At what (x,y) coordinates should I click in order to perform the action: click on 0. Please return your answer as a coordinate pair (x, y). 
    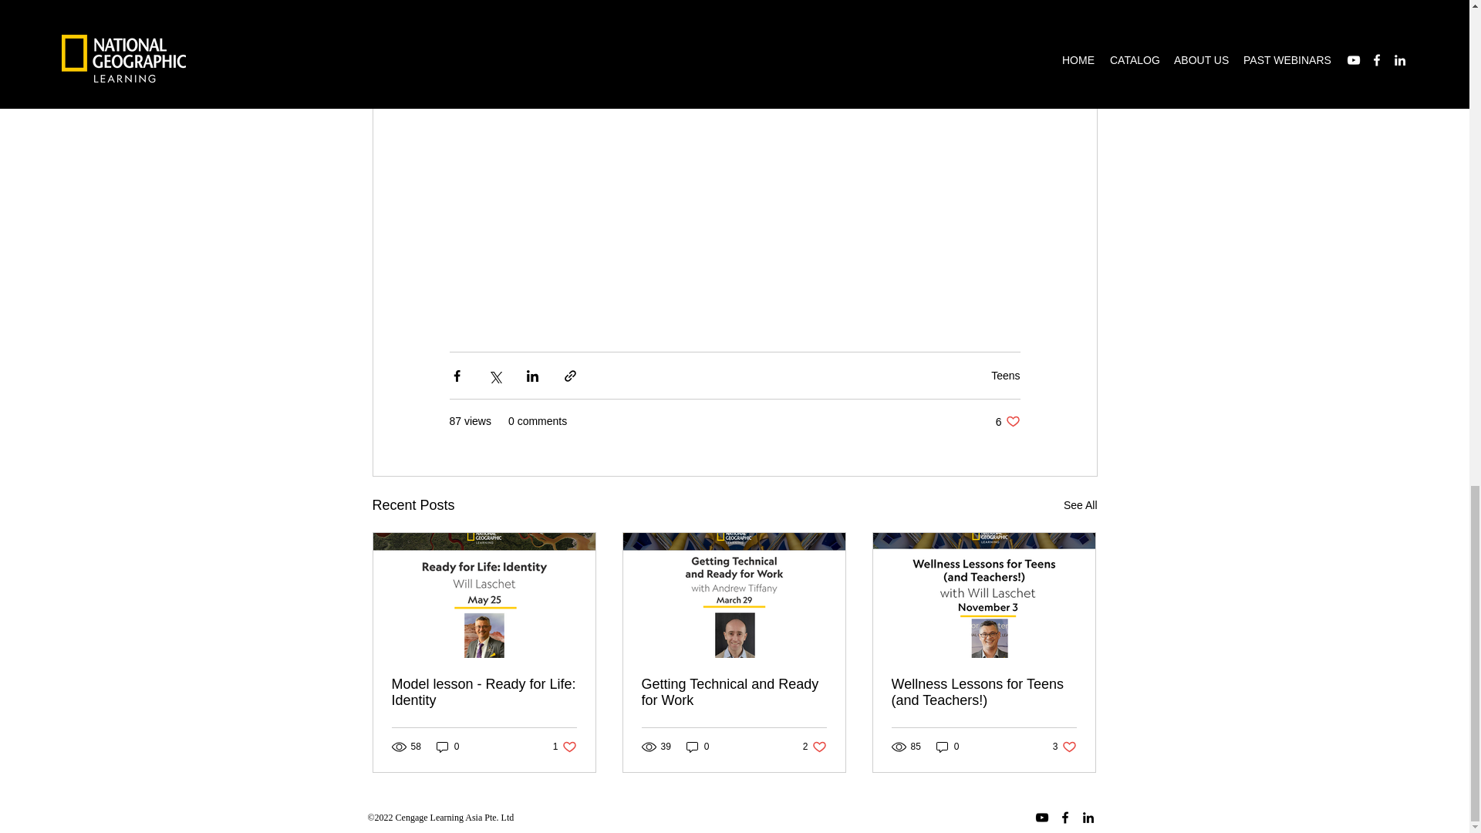
    Looking at the image, I should click on (484, 693).